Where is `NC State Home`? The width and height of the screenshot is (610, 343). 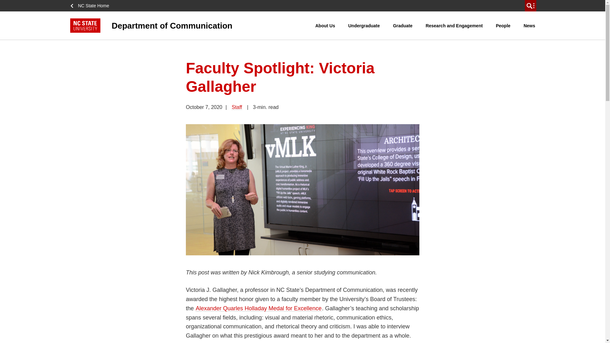 NC State Home is located at coordinates (91, 6).